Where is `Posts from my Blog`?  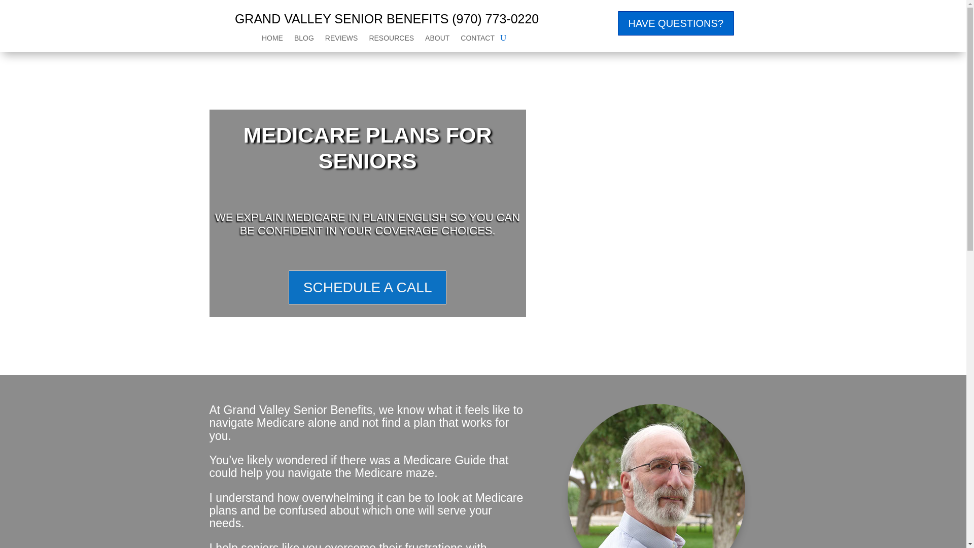
Posts from my Blog is located at coordinates (303, 40).